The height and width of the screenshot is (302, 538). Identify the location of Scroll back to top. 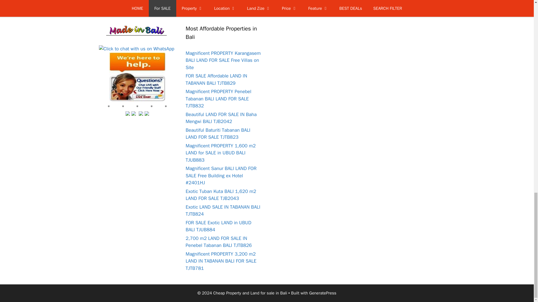
(520, 27).